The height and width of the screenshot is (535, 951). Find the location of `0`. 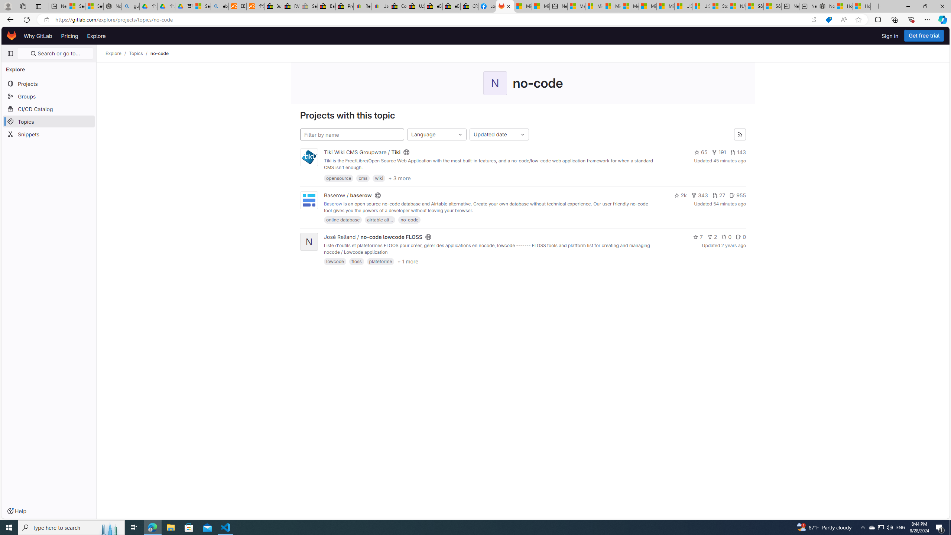

0 is located at coordinates (741, 237).